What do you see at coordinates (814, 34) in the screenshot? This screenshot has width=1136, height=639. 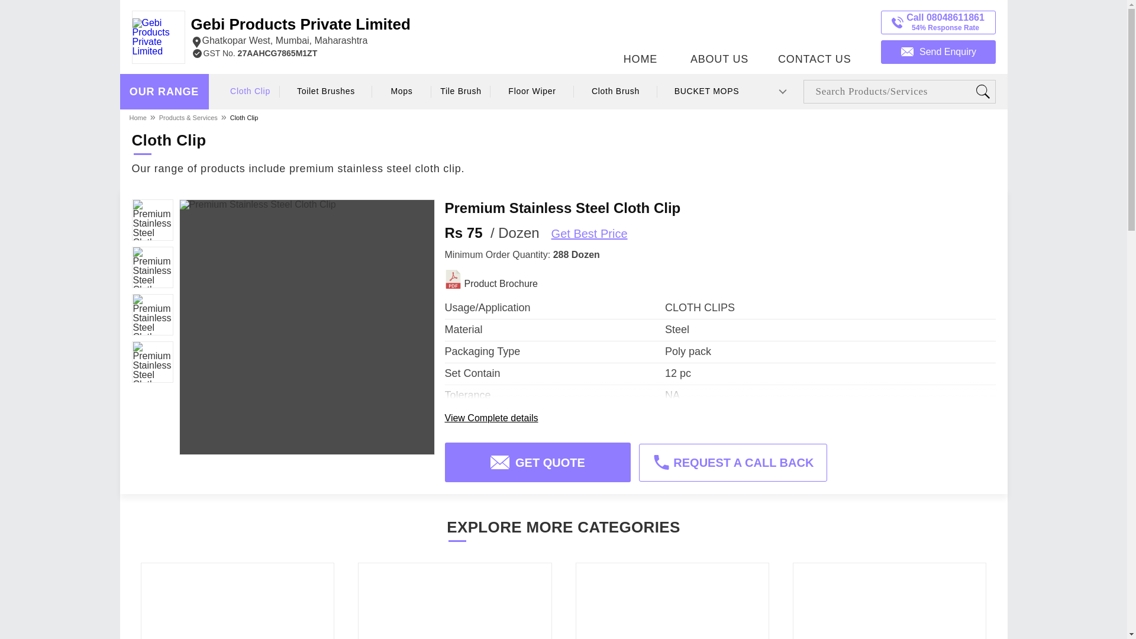 I see `CONTACT US` at bounding box center [814, 34].